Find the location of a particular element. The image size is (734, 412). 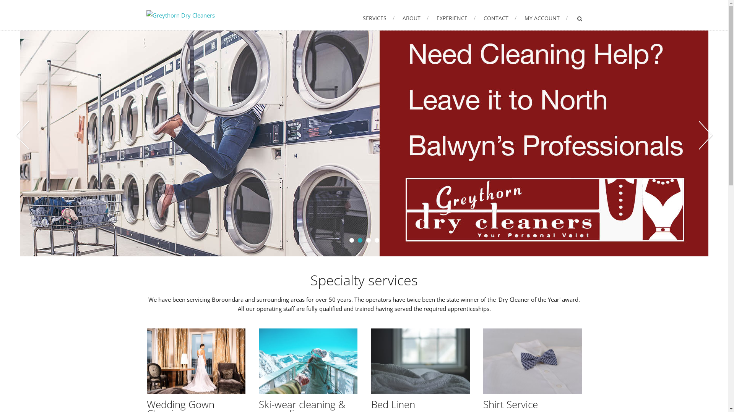

SERVICES is located at coordinates (378, 18).